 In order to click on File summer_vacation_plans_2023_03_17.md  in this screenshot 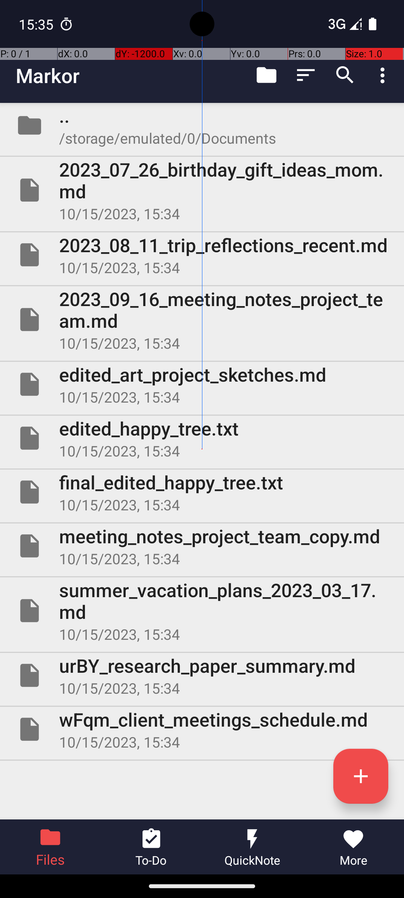, I will do `click(202, 611)`.